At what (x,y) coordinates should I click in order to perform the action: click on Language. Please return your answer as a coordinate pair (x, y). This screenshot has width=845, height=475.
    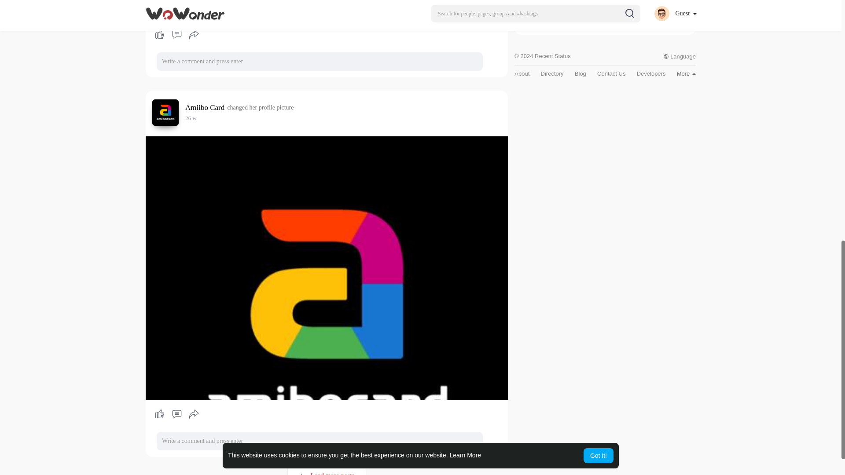
    Looking at the image, I should click on (680, 56).